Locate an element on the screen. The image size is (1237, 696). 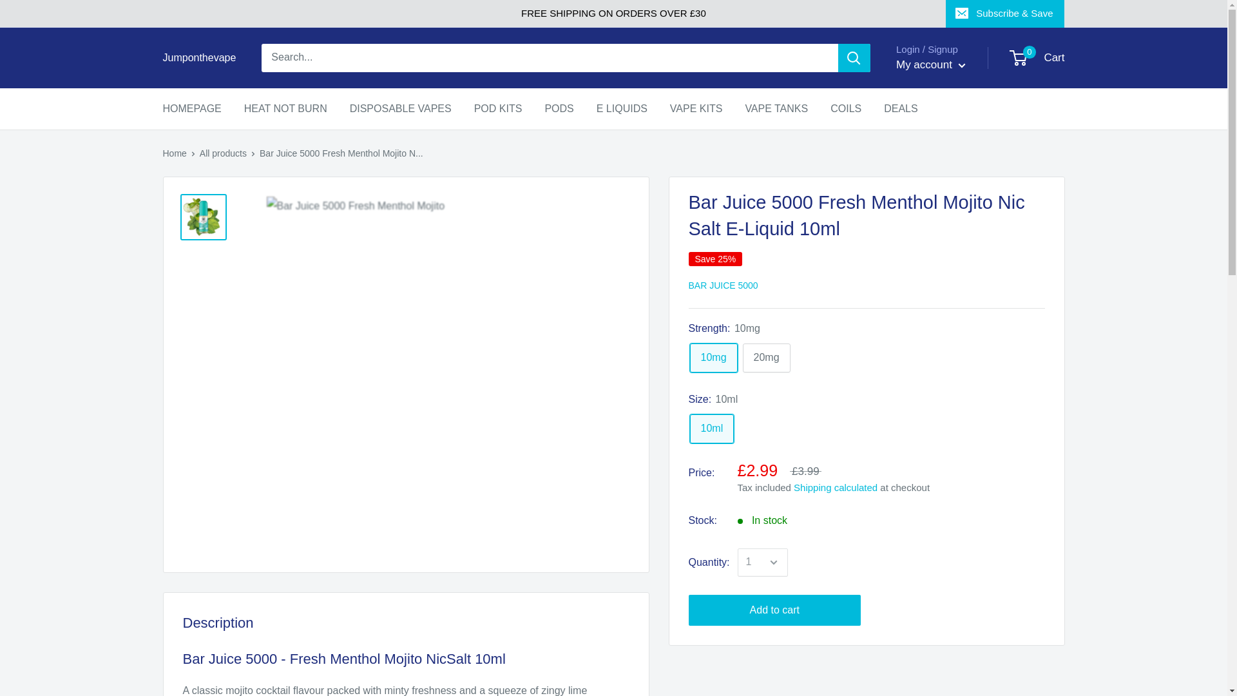
Jumponthevape is located at coordinates (198, 57).